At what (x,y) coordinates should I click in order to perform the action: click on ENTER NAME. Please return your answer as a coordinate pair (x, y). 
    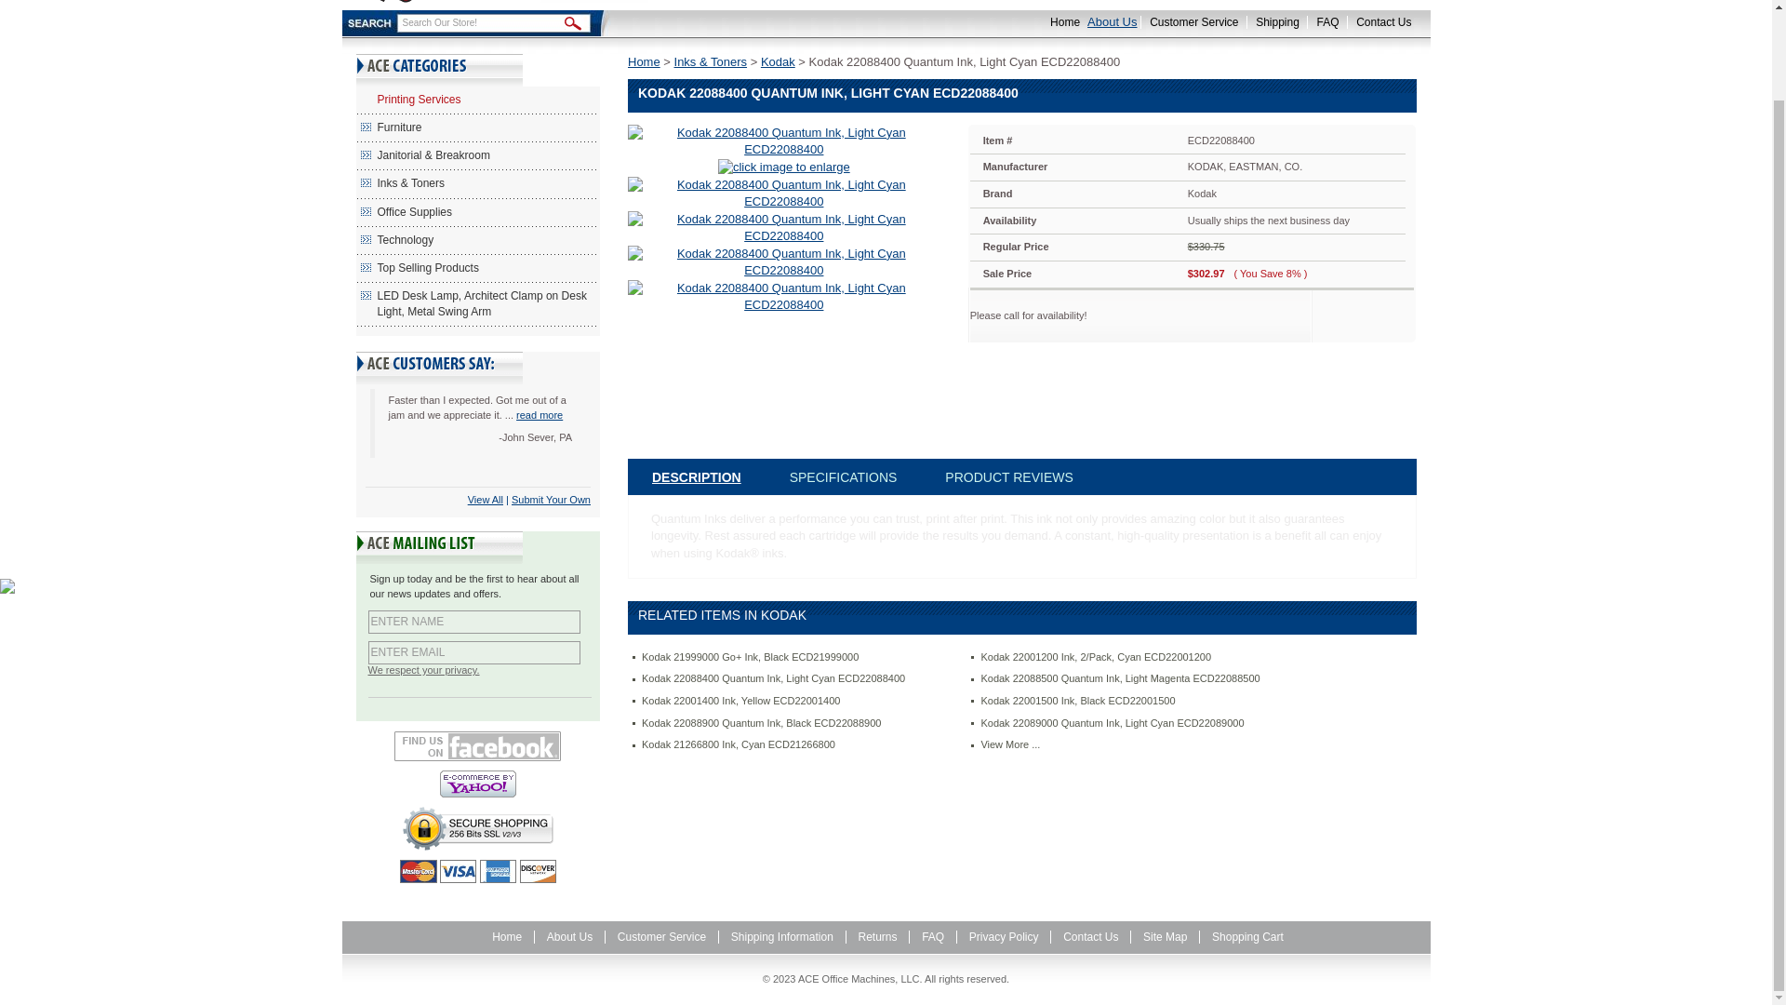
    Looking at the image, I should click on (474, 622).